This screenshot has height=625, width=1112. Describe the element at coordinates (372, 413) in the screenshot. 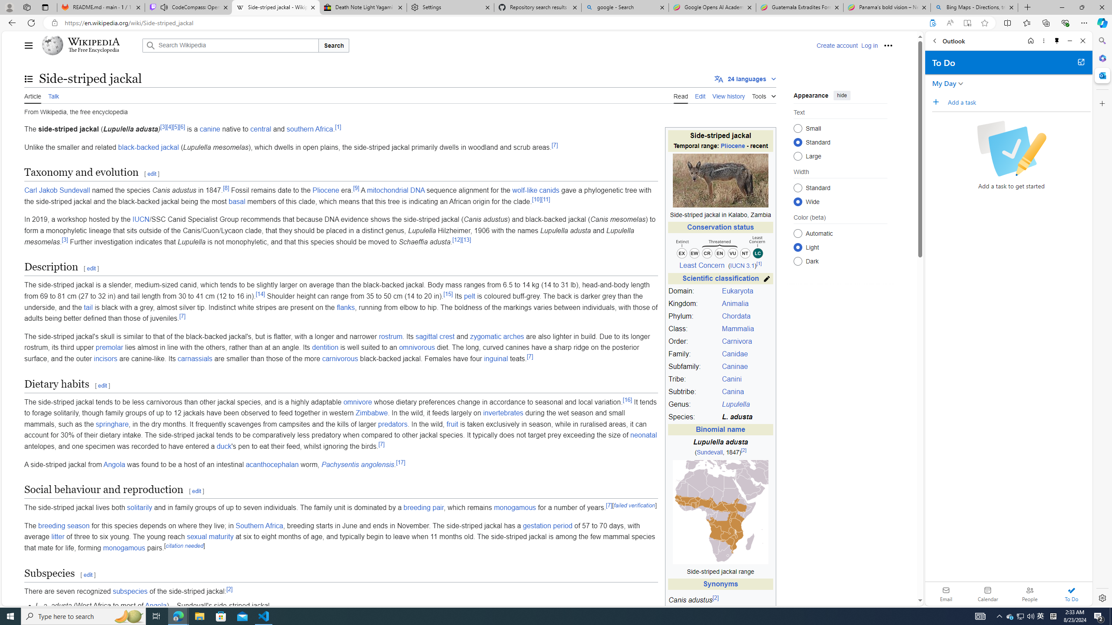

I see `Zimbabwe` at that location.